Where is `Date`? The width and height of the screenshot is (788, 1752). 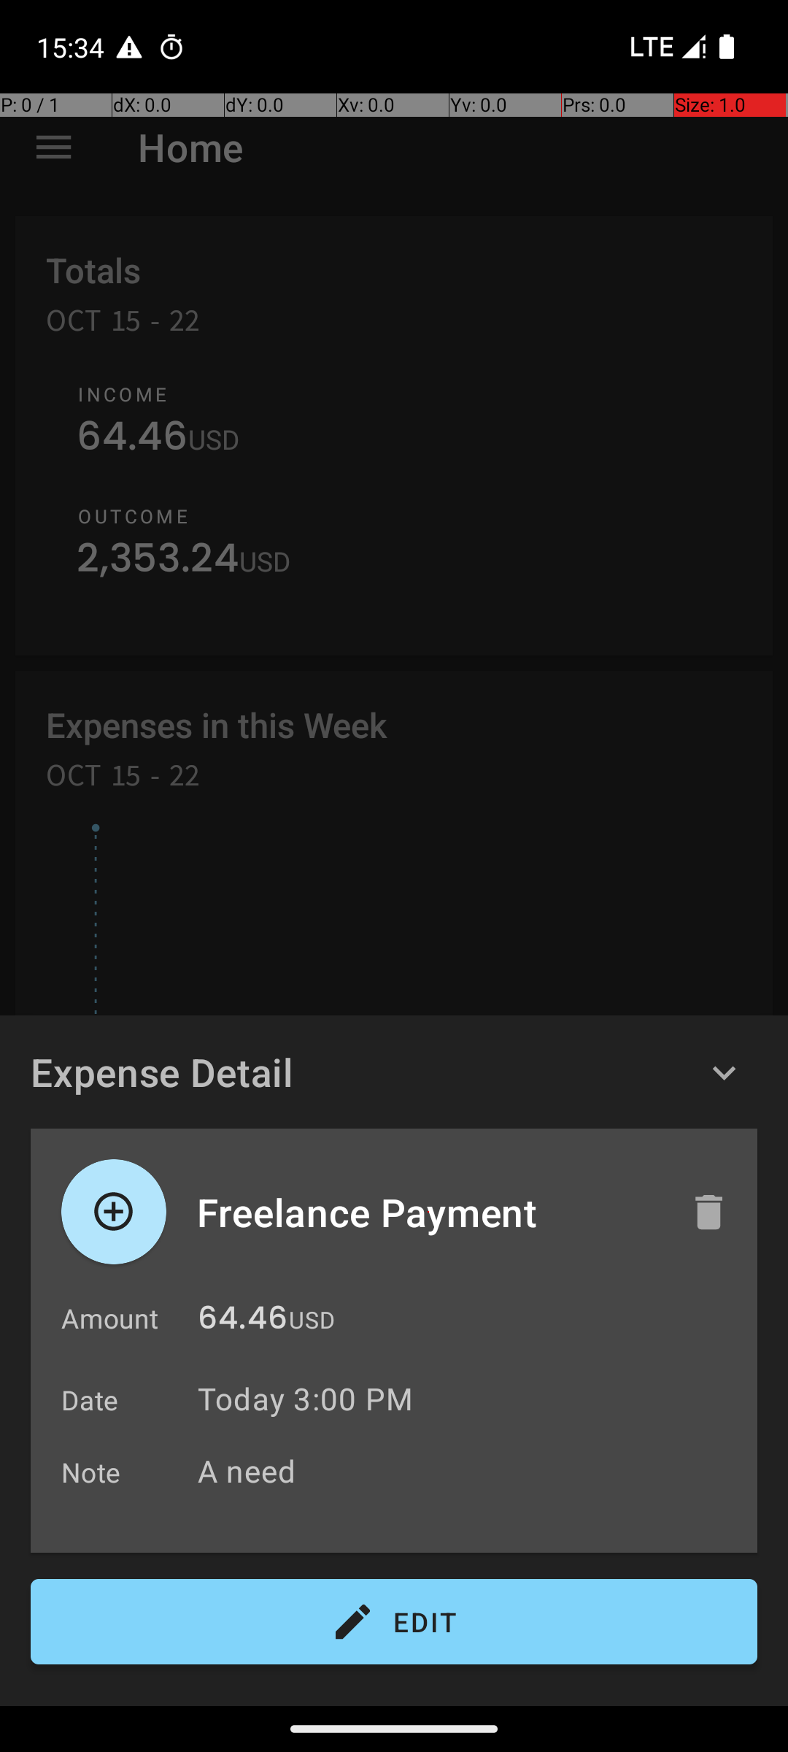 Date is located at coordinates (90, 1400).